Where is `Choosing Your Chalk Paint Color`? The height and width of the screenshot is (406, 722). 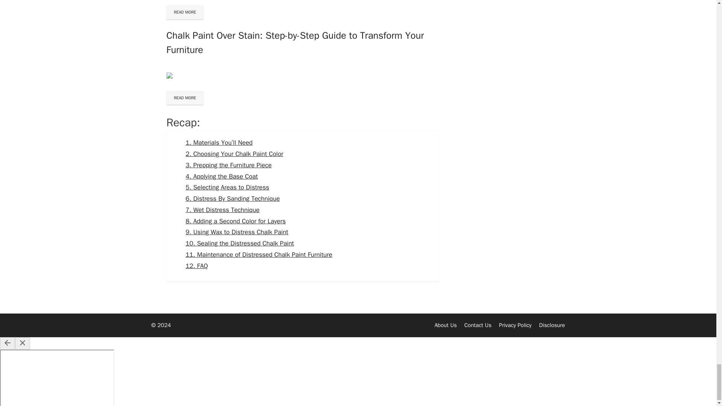 Choosing Your Chalk Paint Color is located at coordinates (235, 154).